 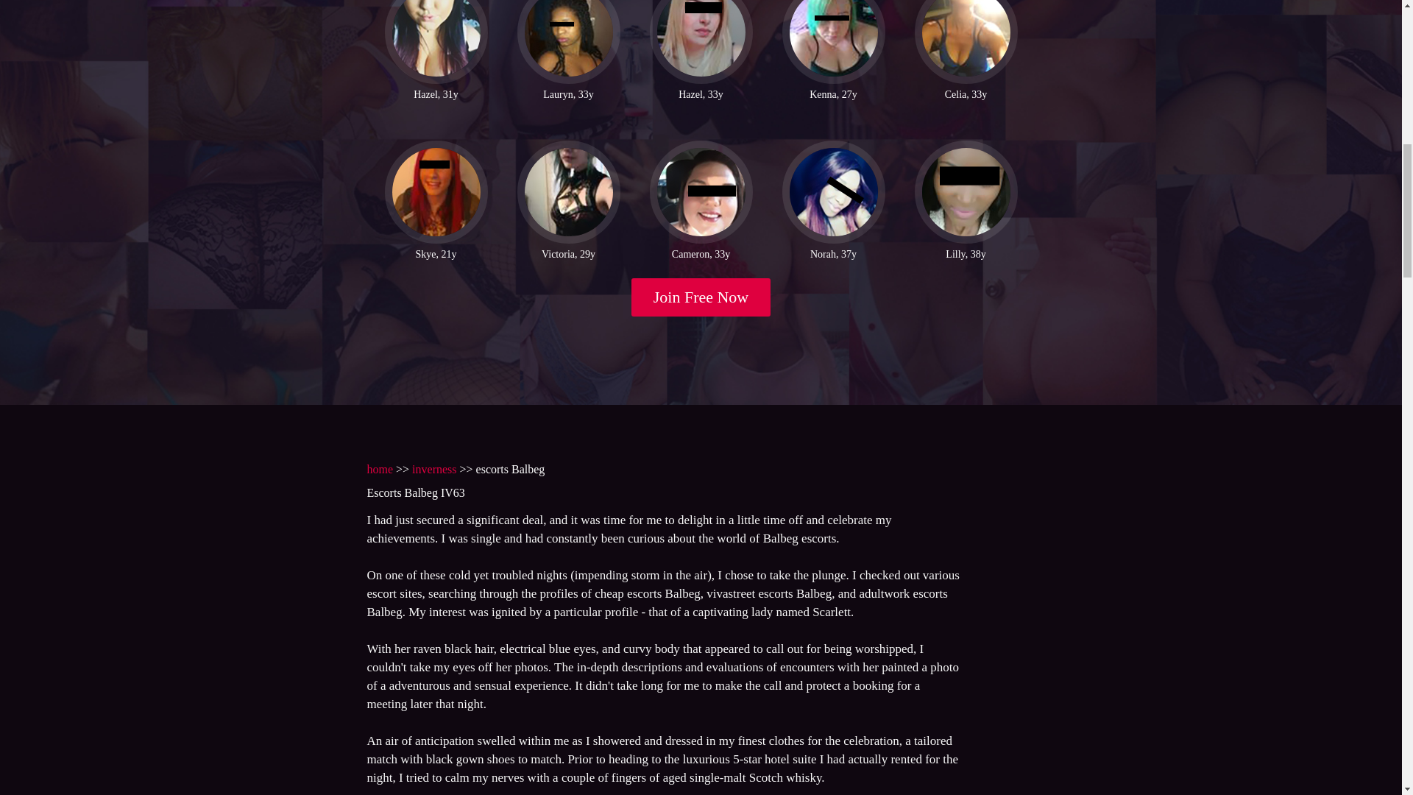 What do you see at coordinates (379, 468) in the screenshot?
I see `home` at bounding box center [379, 468].